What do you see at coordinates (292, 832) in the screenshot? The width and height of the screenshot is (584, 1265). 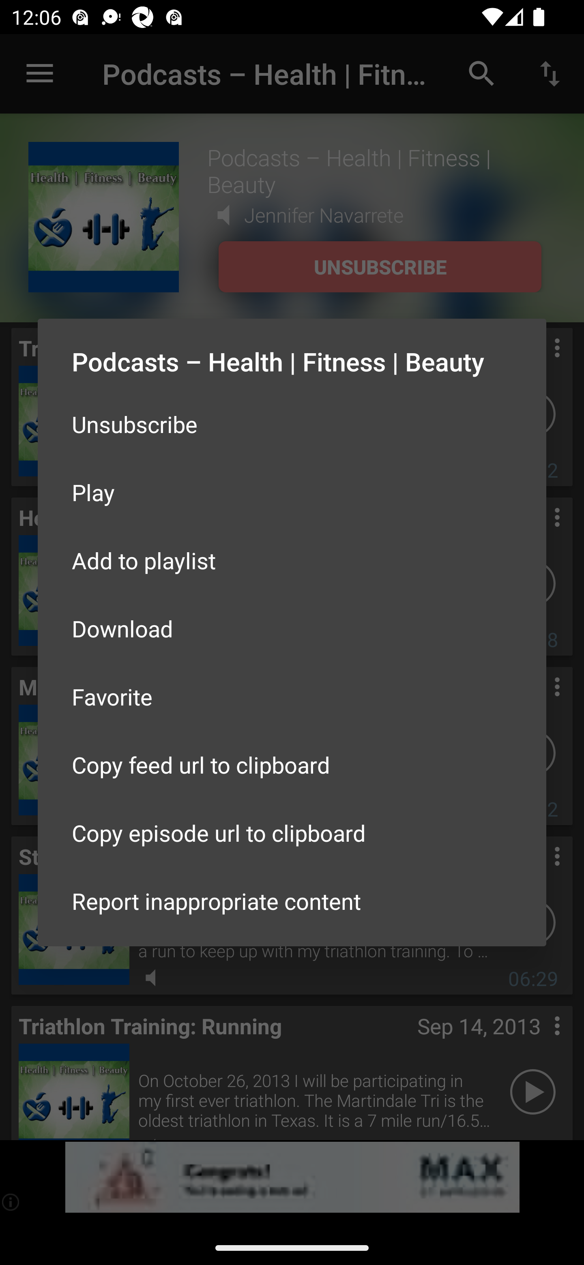 I see `Copy episode url to clipboard` at bounding box center [292, 832].